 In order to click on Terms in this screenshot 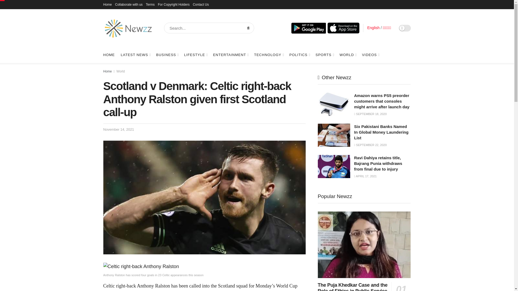, I will do `click(151, 4)`.